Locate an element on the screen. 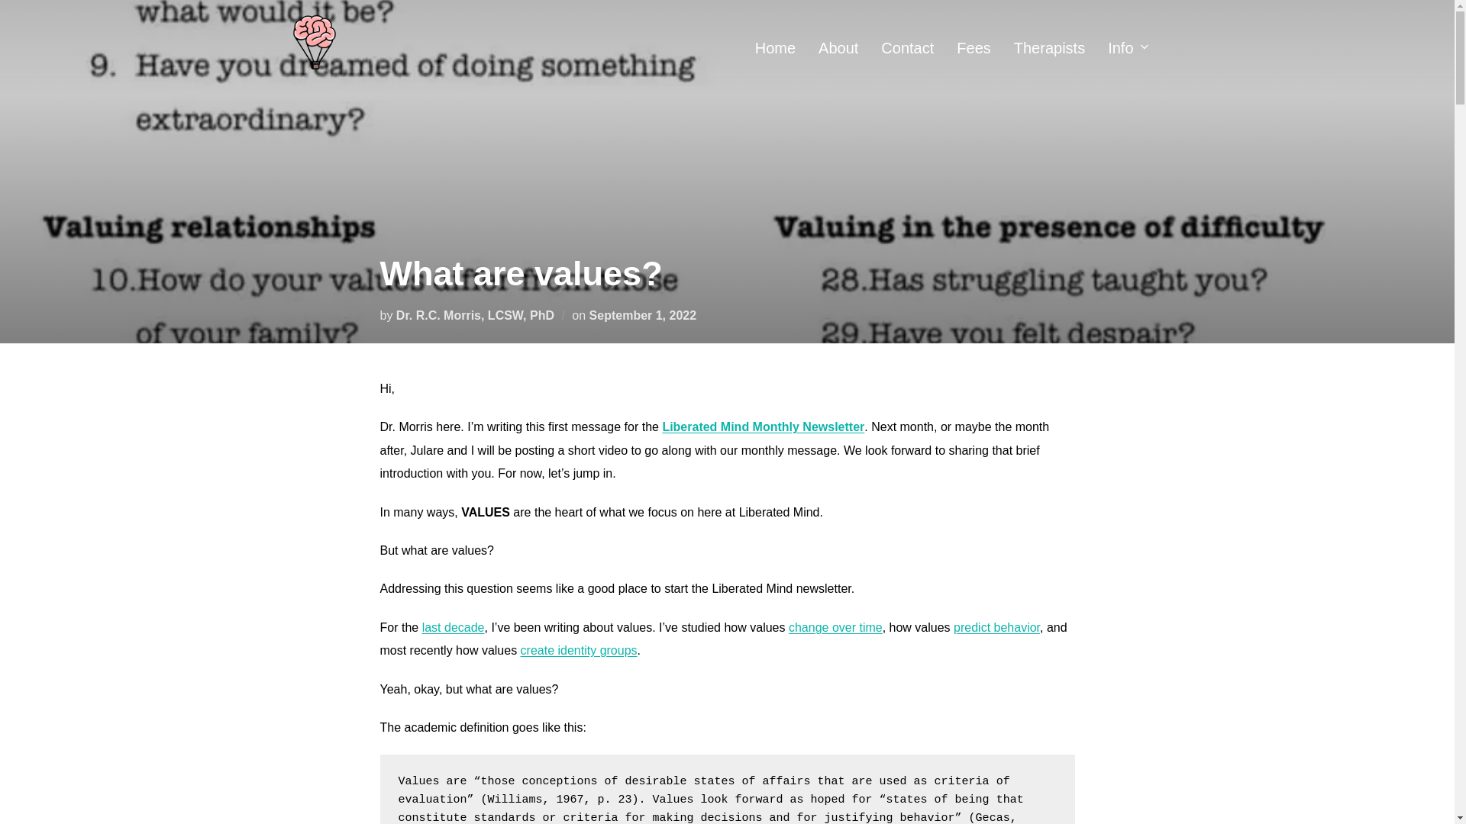  September 1, 2022 is located at coordinates (643, 314).